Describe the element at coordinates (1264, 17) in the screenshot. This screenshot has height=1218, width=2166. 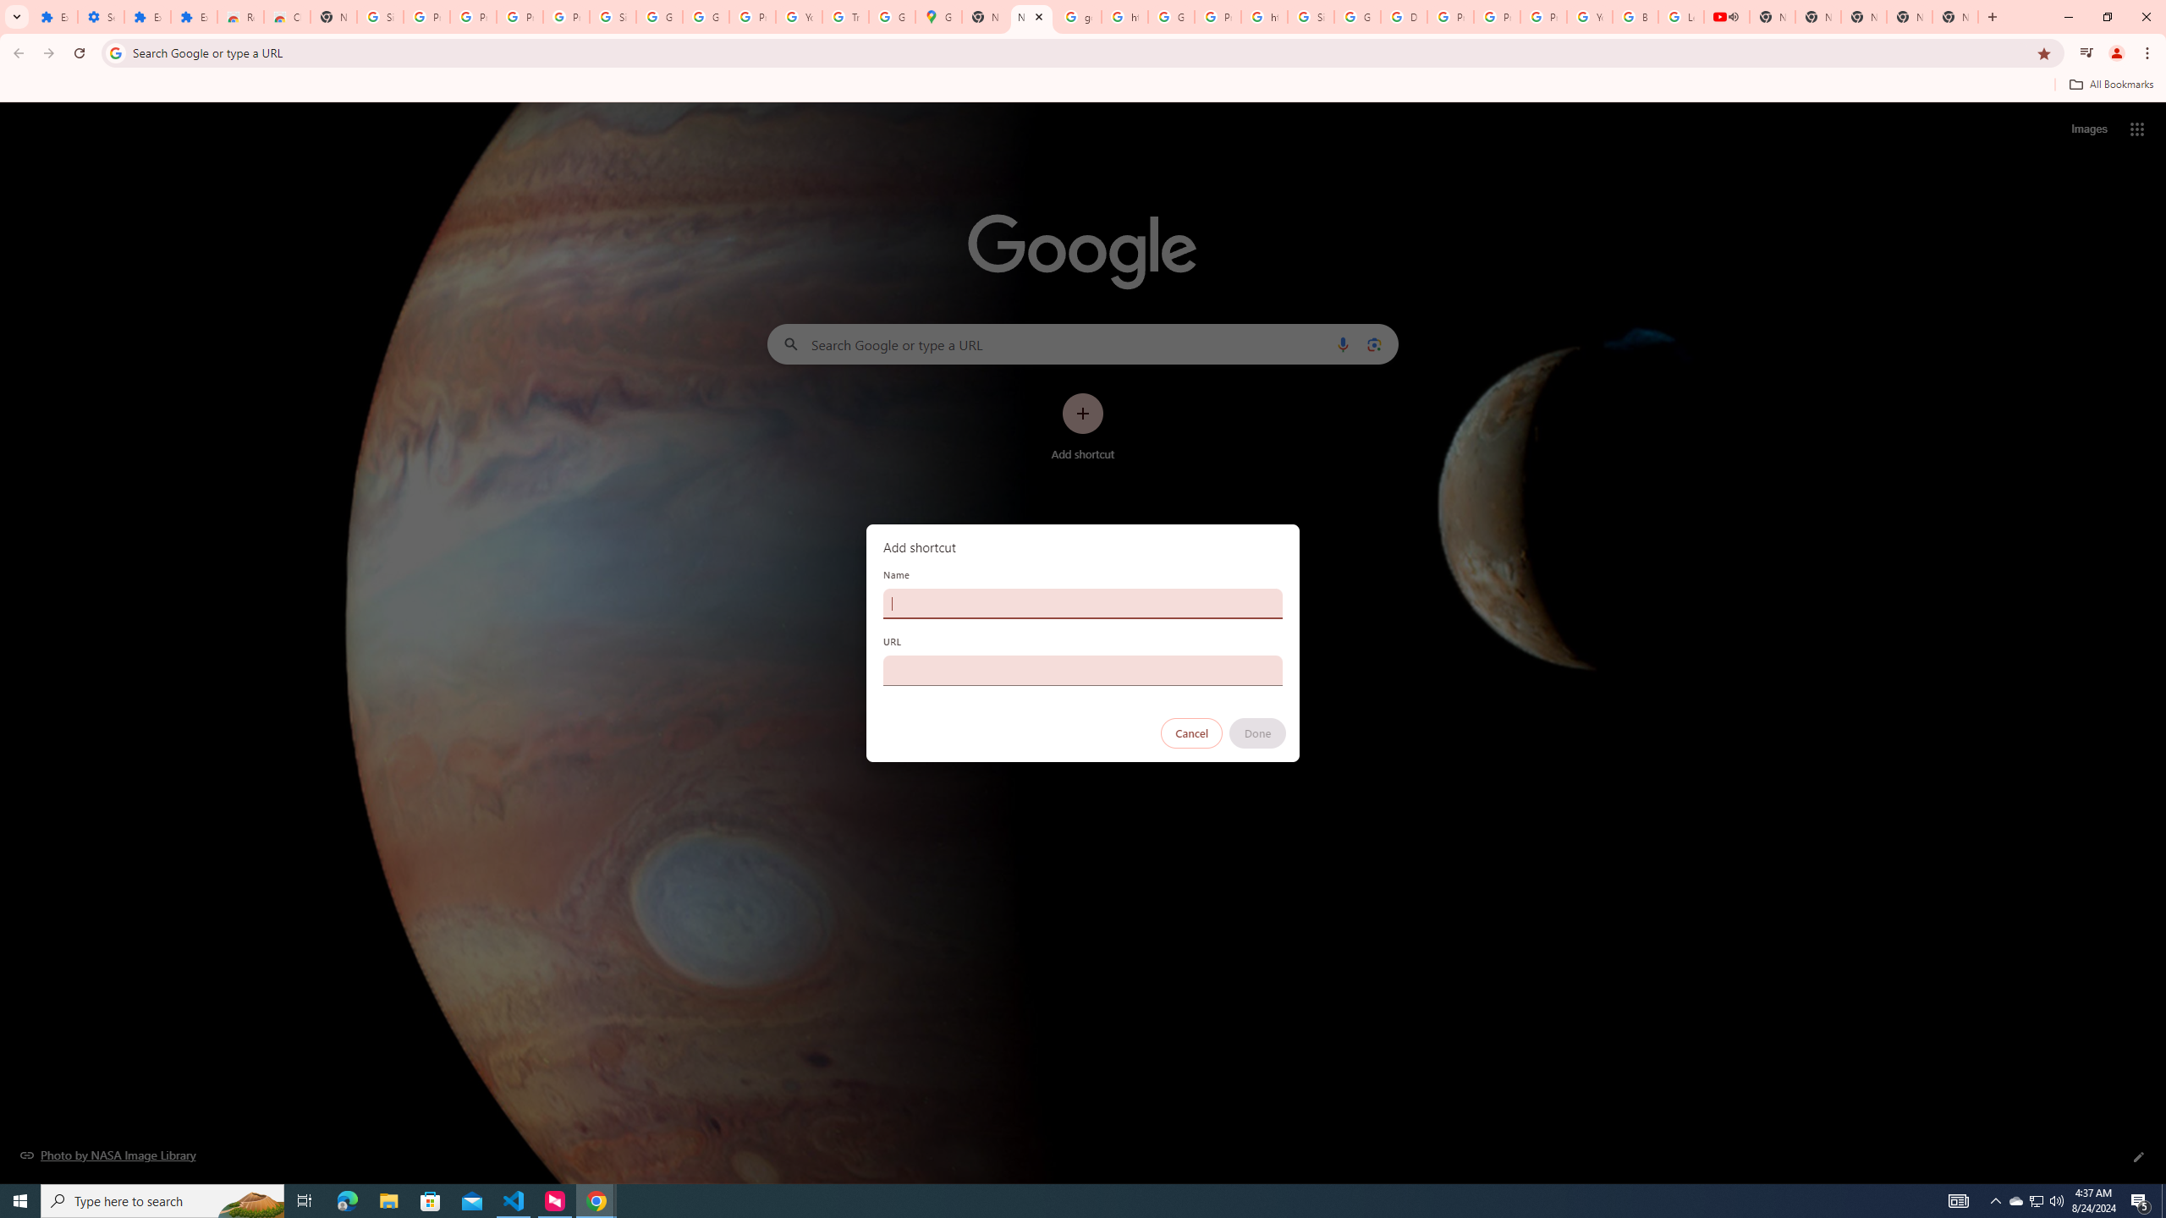
I see `https://scholar.google.com/` at that location.